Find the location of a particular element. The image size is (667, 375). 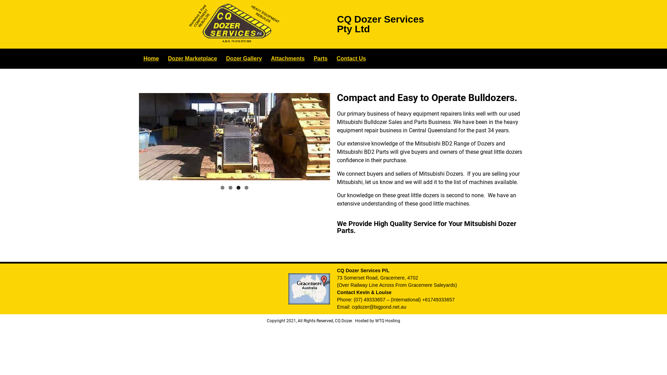

3 is located at coordinates (238, 187).